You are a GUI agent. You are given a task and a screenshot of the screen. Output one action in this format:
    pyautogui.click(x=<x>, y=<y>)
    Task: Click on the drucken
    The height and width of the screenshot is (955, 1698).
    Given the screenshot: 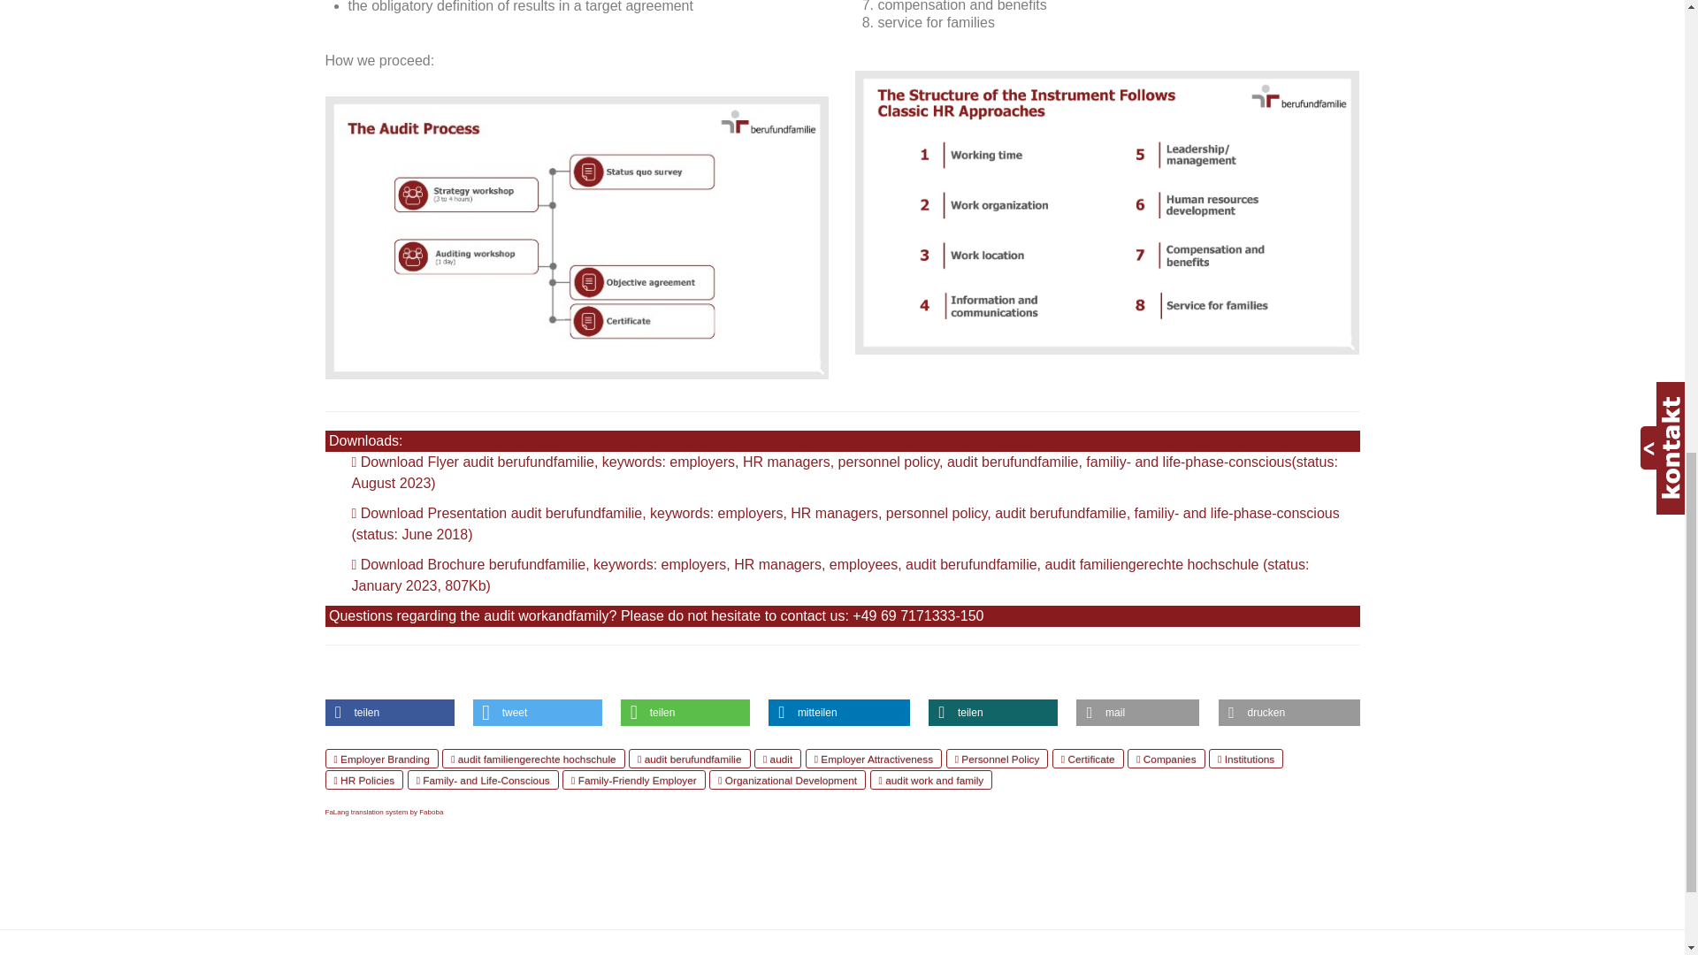 What is the action you would take?
    pyautogui.click(x=1289, y=712)
    